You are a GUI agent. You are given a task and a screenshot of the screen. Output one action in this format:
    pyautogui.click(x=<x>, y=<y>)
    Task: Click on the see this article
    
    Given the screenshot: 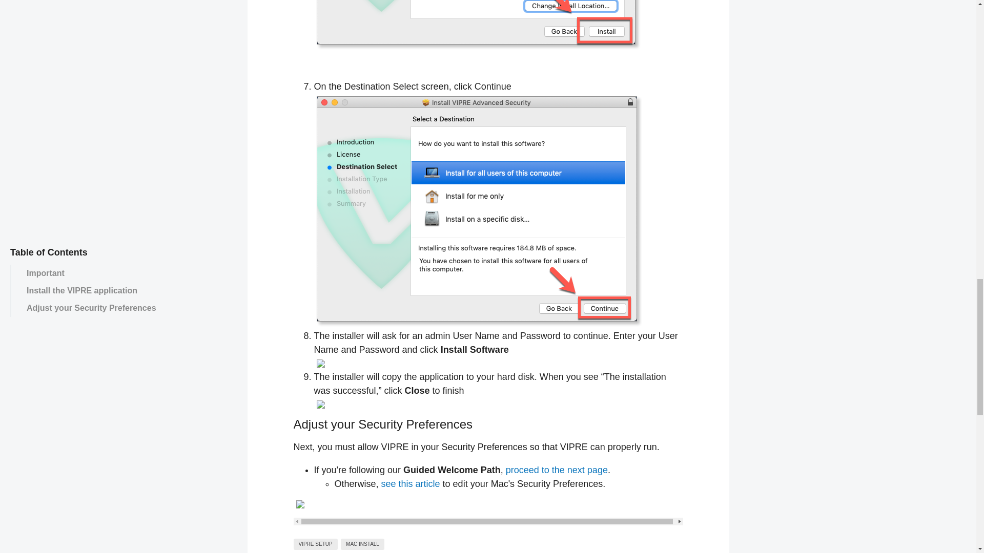 What is the action you would take?
    pyautogui.click(x=411, y=483)
    